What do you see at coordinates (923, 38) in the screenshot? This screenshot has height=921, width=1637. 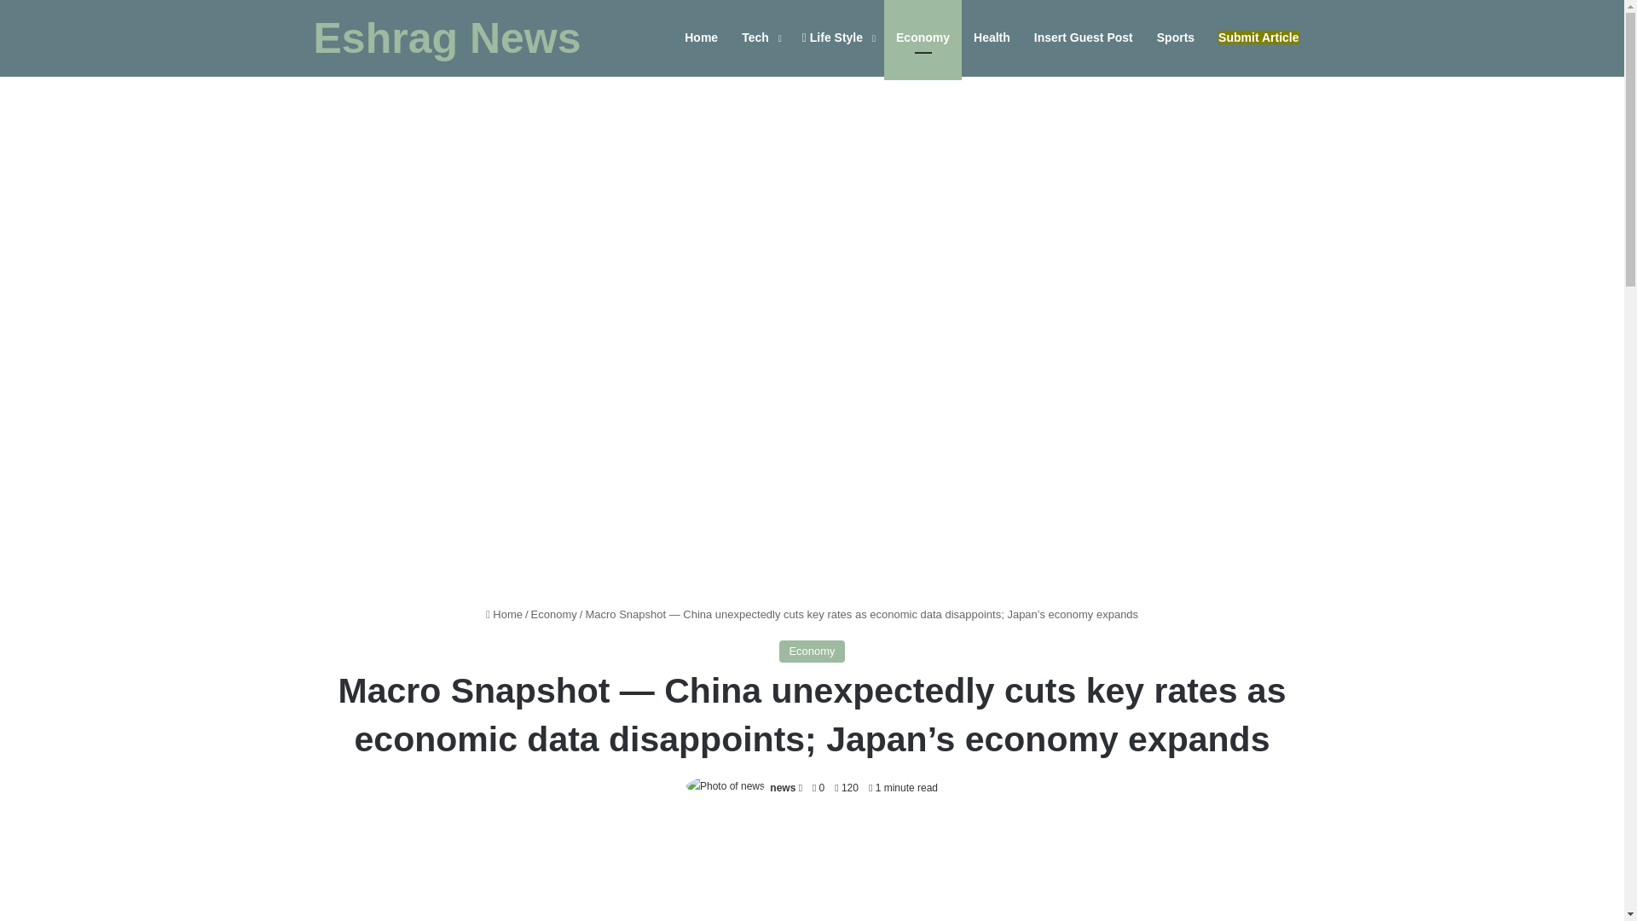 I see `Economy` at bounding box center [923, 38].